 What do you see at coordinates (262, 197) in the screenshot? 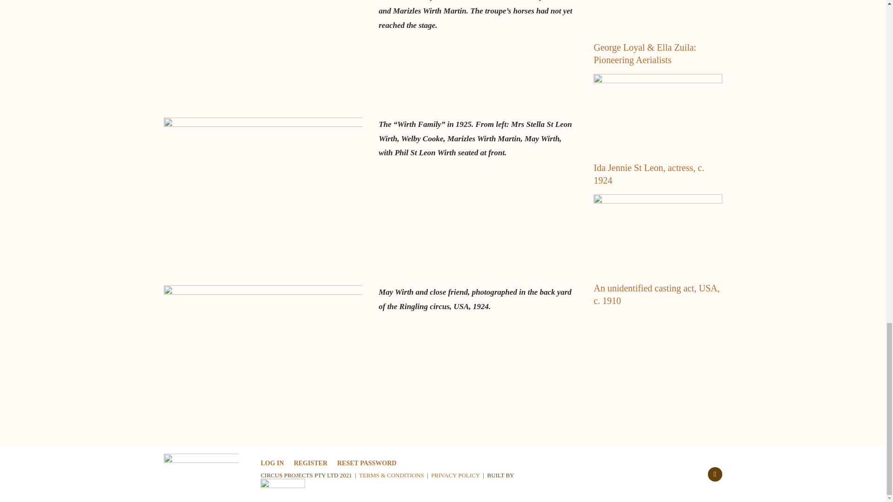
I see `May Wirth 1 copy` at bounding box center [262, 197].